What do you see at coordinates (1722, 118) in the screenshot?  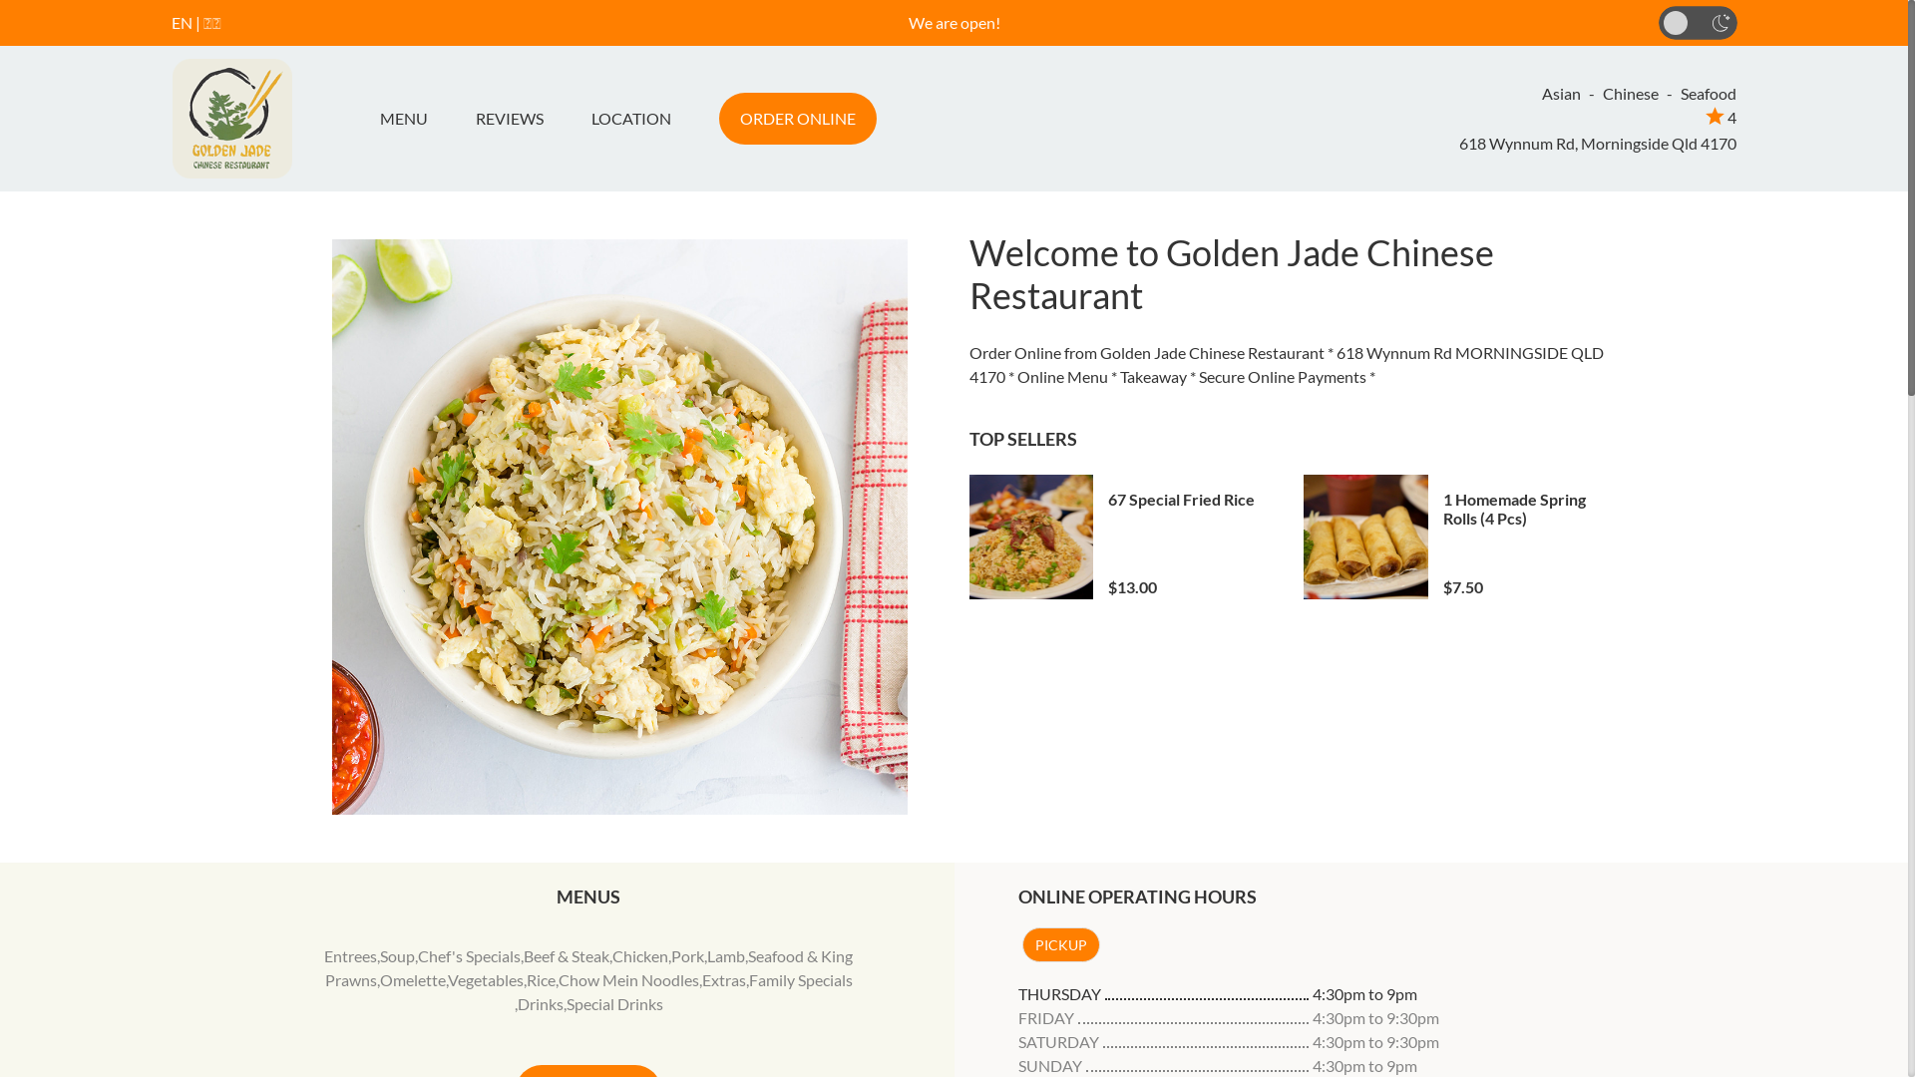 I see `4` at bounding box center [1722, 118].